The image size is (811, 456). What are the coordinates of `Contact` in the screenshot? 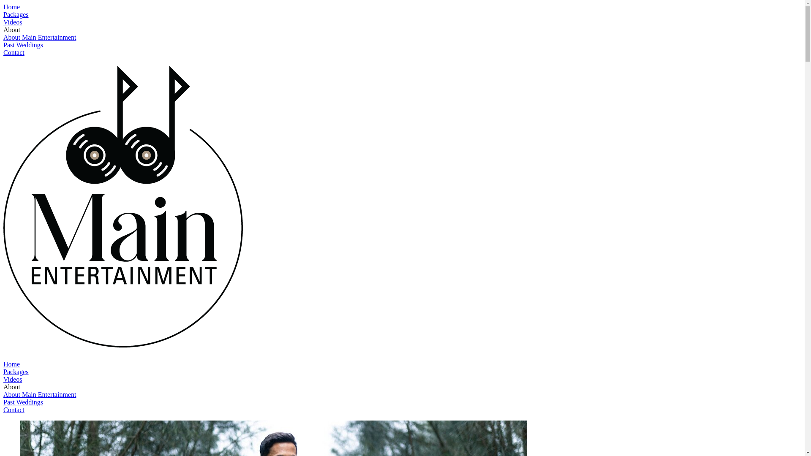 It's located at (14, 52).